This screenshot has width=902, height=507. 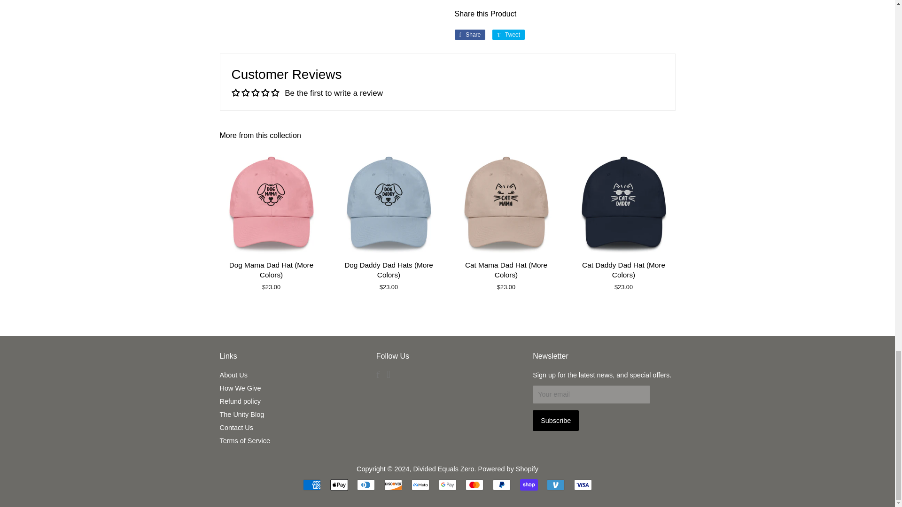 What do you see at coordinates (366, 484) in the screenshot?
I see `Diners Club` at bounding box center [366, 484].